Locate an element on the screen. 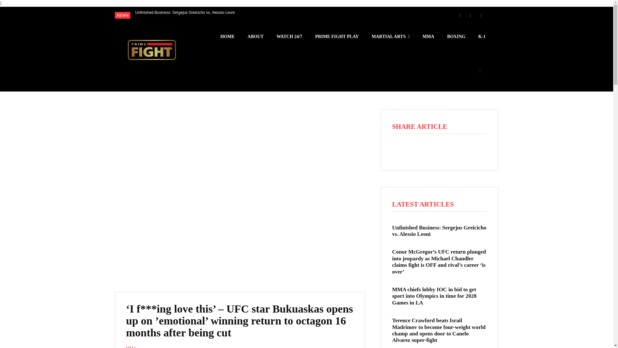 The width and height of the screenshot is (618, 348). MARTIAL ARTS is located at coordinates (390, 37).